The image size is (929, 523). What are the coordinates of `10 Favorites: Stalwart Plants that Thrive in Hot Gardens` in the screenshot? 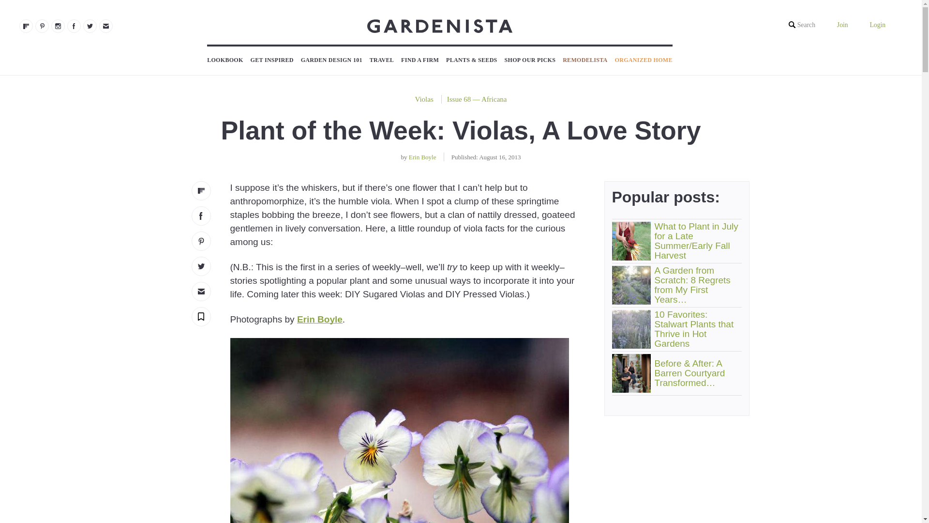 It's located at (631, 329).